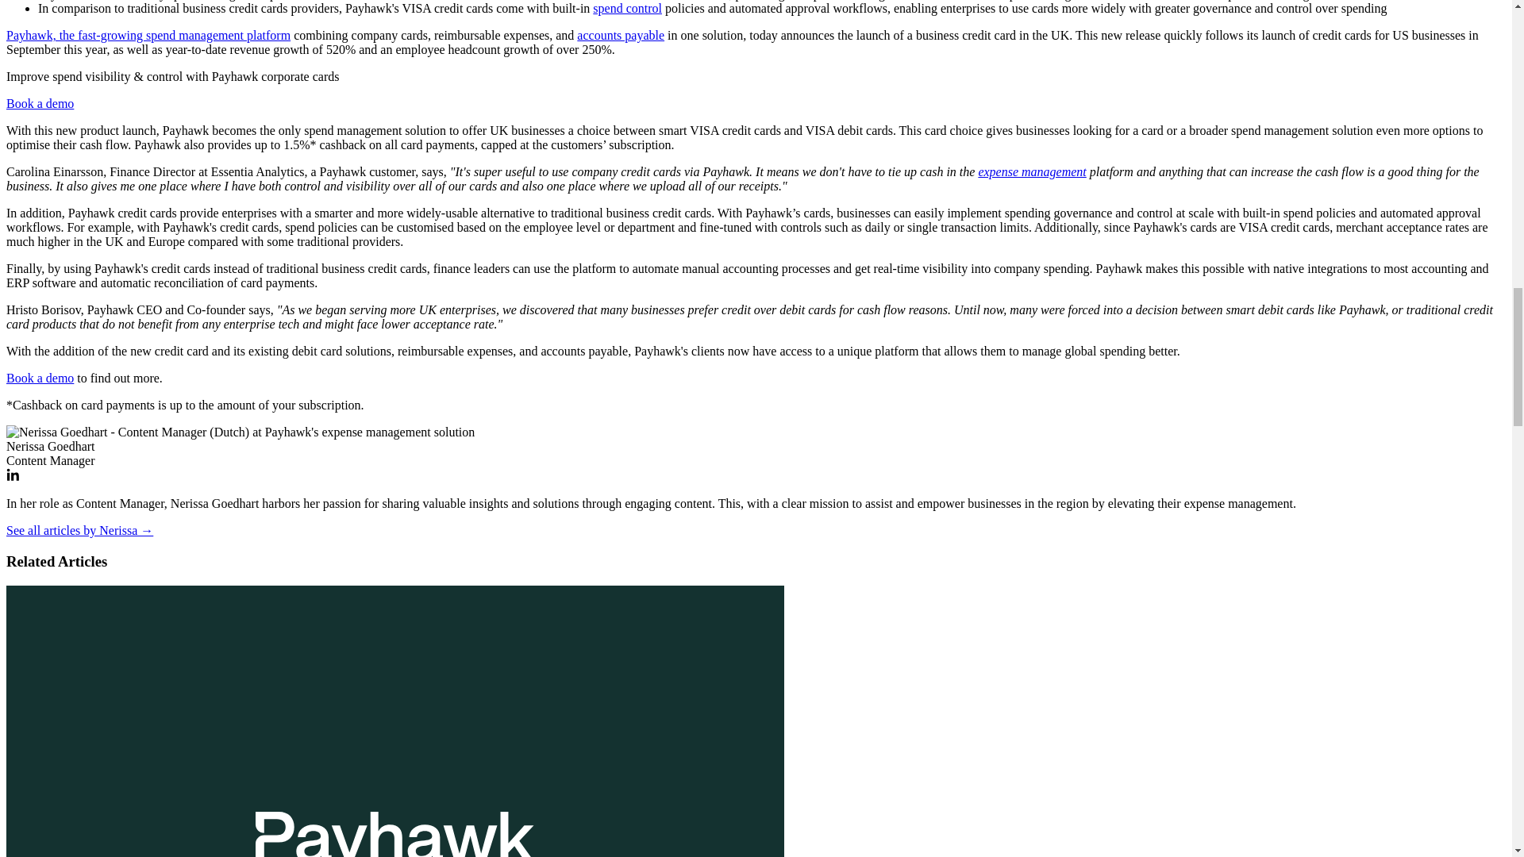 The width and height of the screenshot is (1524, 857). I want to click on LinkedIn, so click(12, 474).